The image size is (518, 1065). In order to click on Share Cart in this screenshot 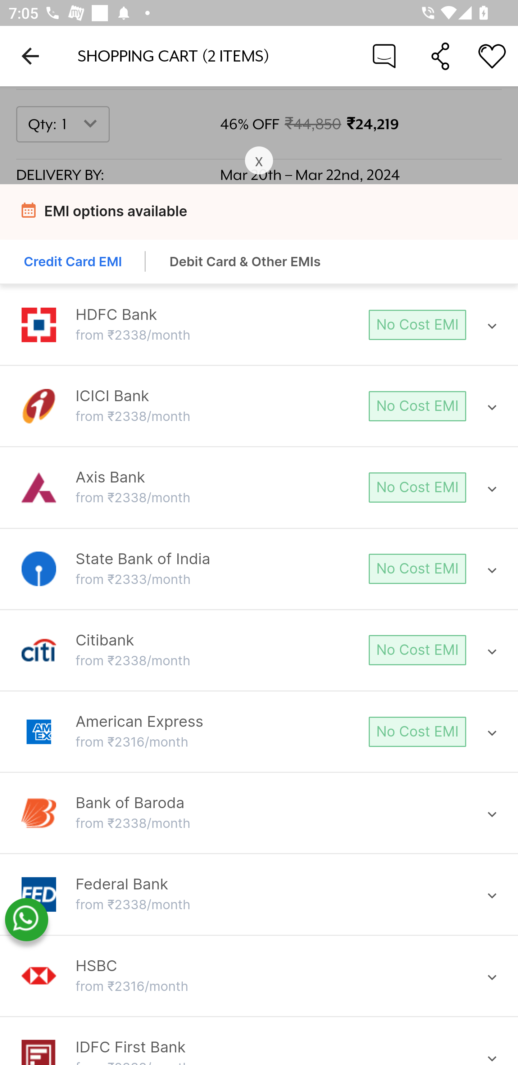, I will do `click(440, 55)`.